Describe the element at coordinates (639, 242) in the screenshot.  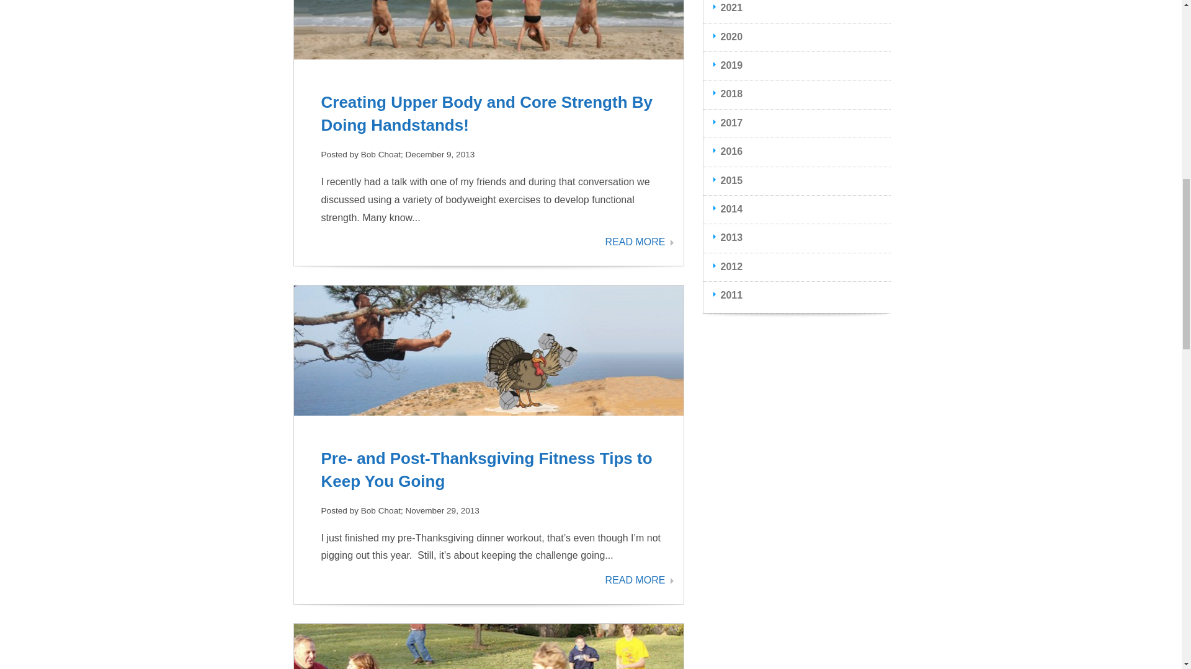
I see `READ MORE` at that location.